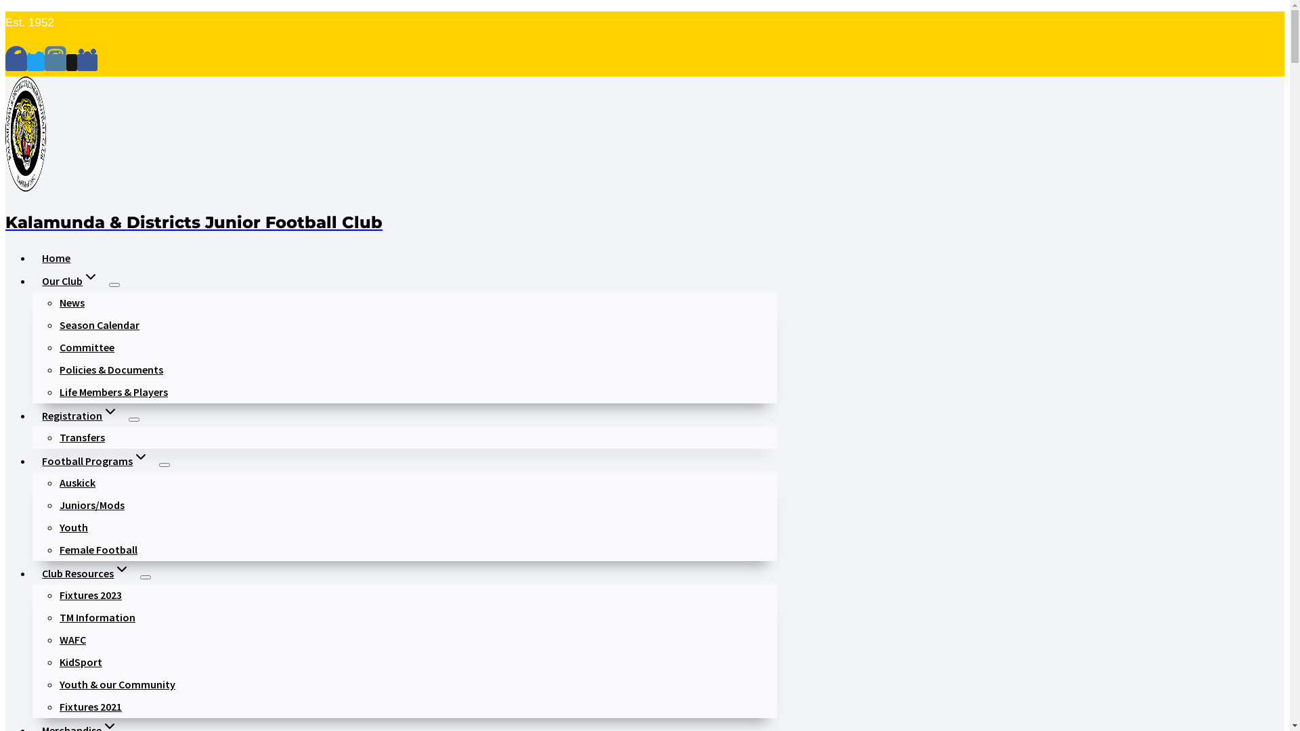 The height and width of the screenshot is (731, 1300). I want to click on Facebook Group, so click(87, 62).